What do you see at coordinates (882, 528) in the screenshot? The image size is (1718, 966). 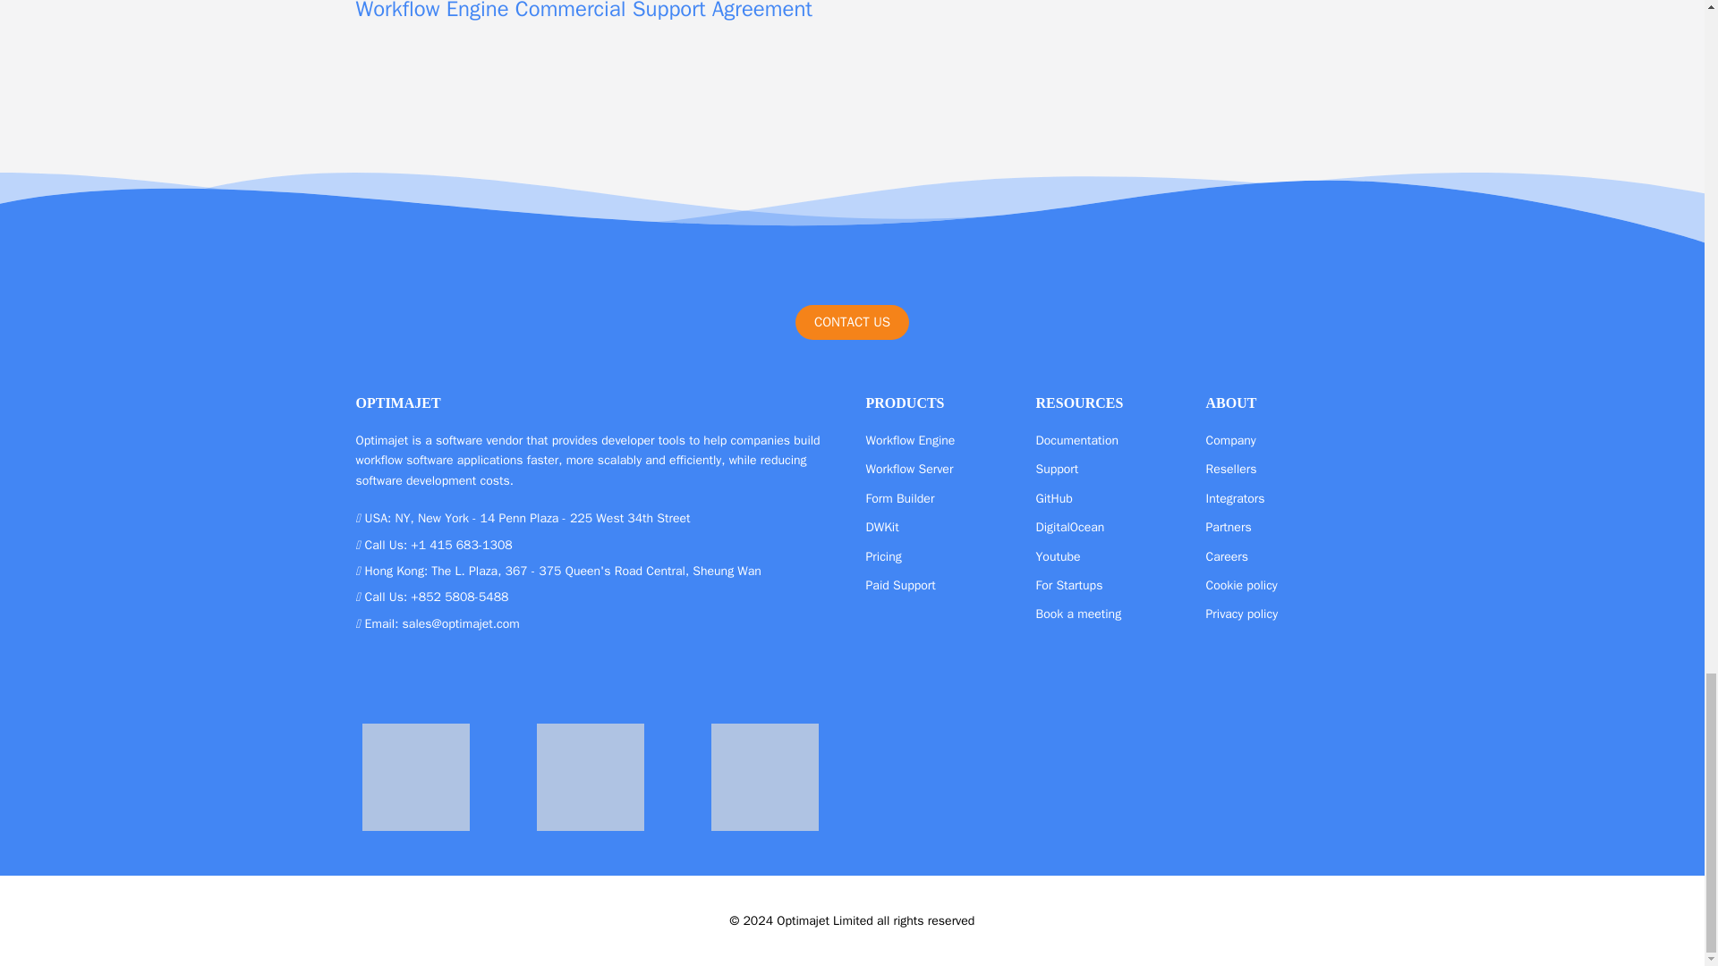 I see `DWKit` at bounding box center [882, 528].